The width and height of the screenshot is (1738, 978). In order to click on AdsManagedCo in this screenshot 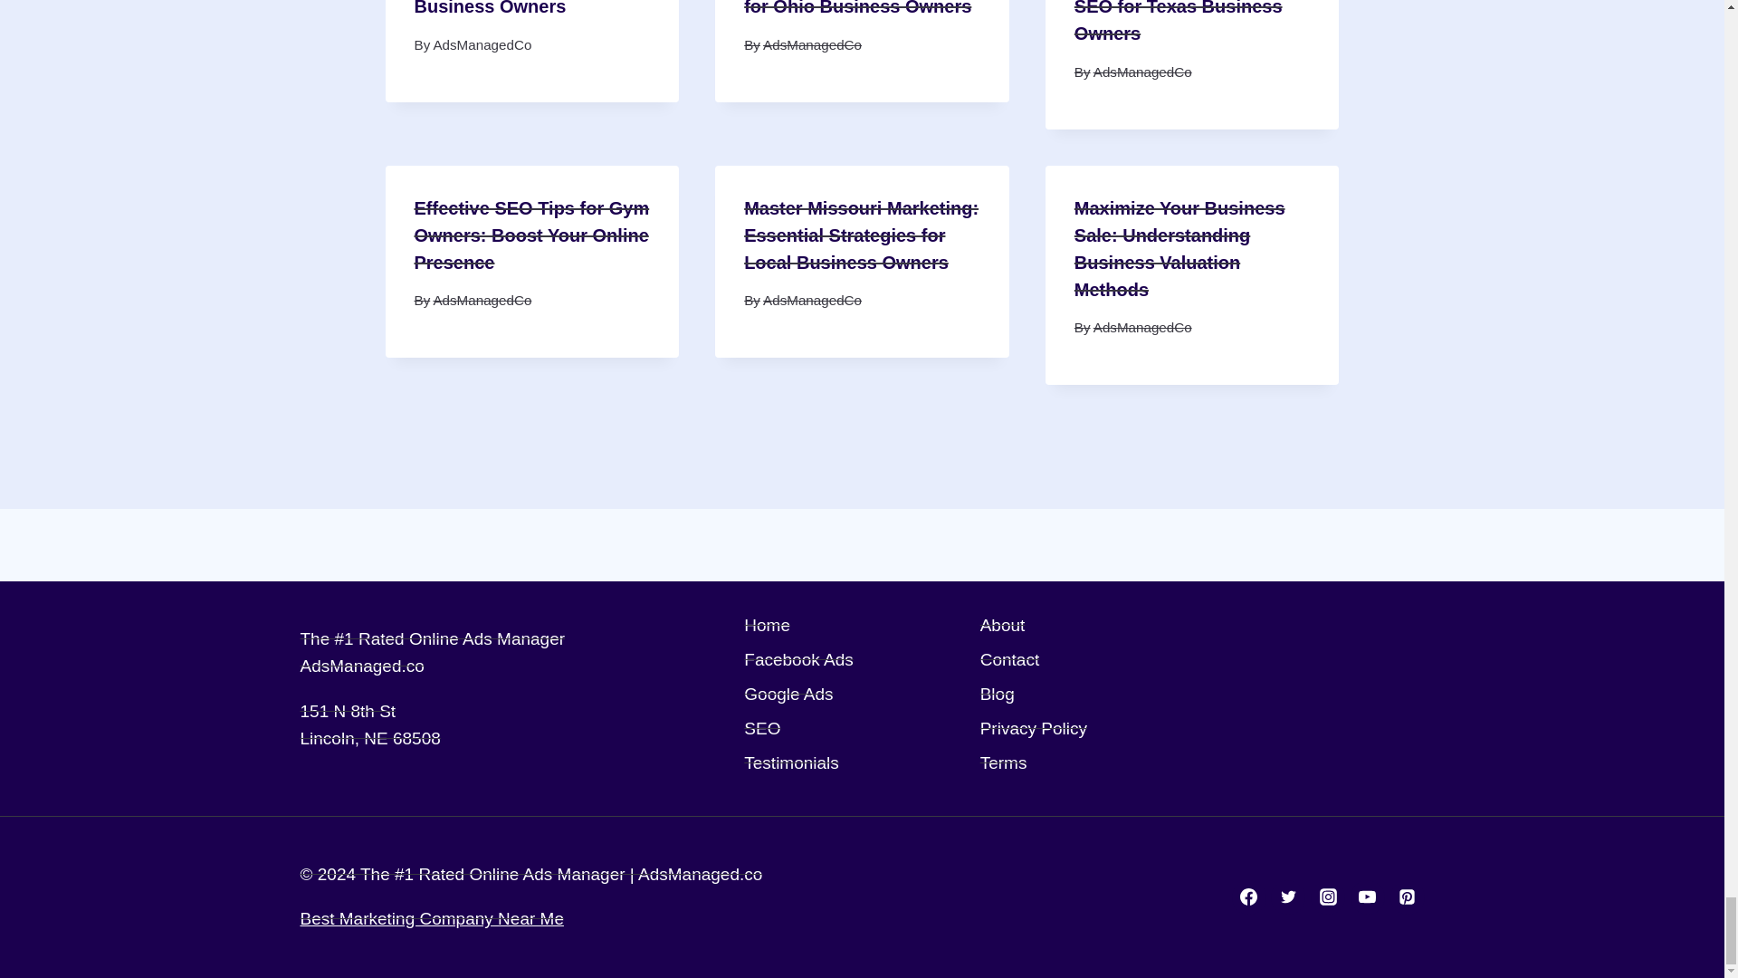, I will do `click(812, 45)`.